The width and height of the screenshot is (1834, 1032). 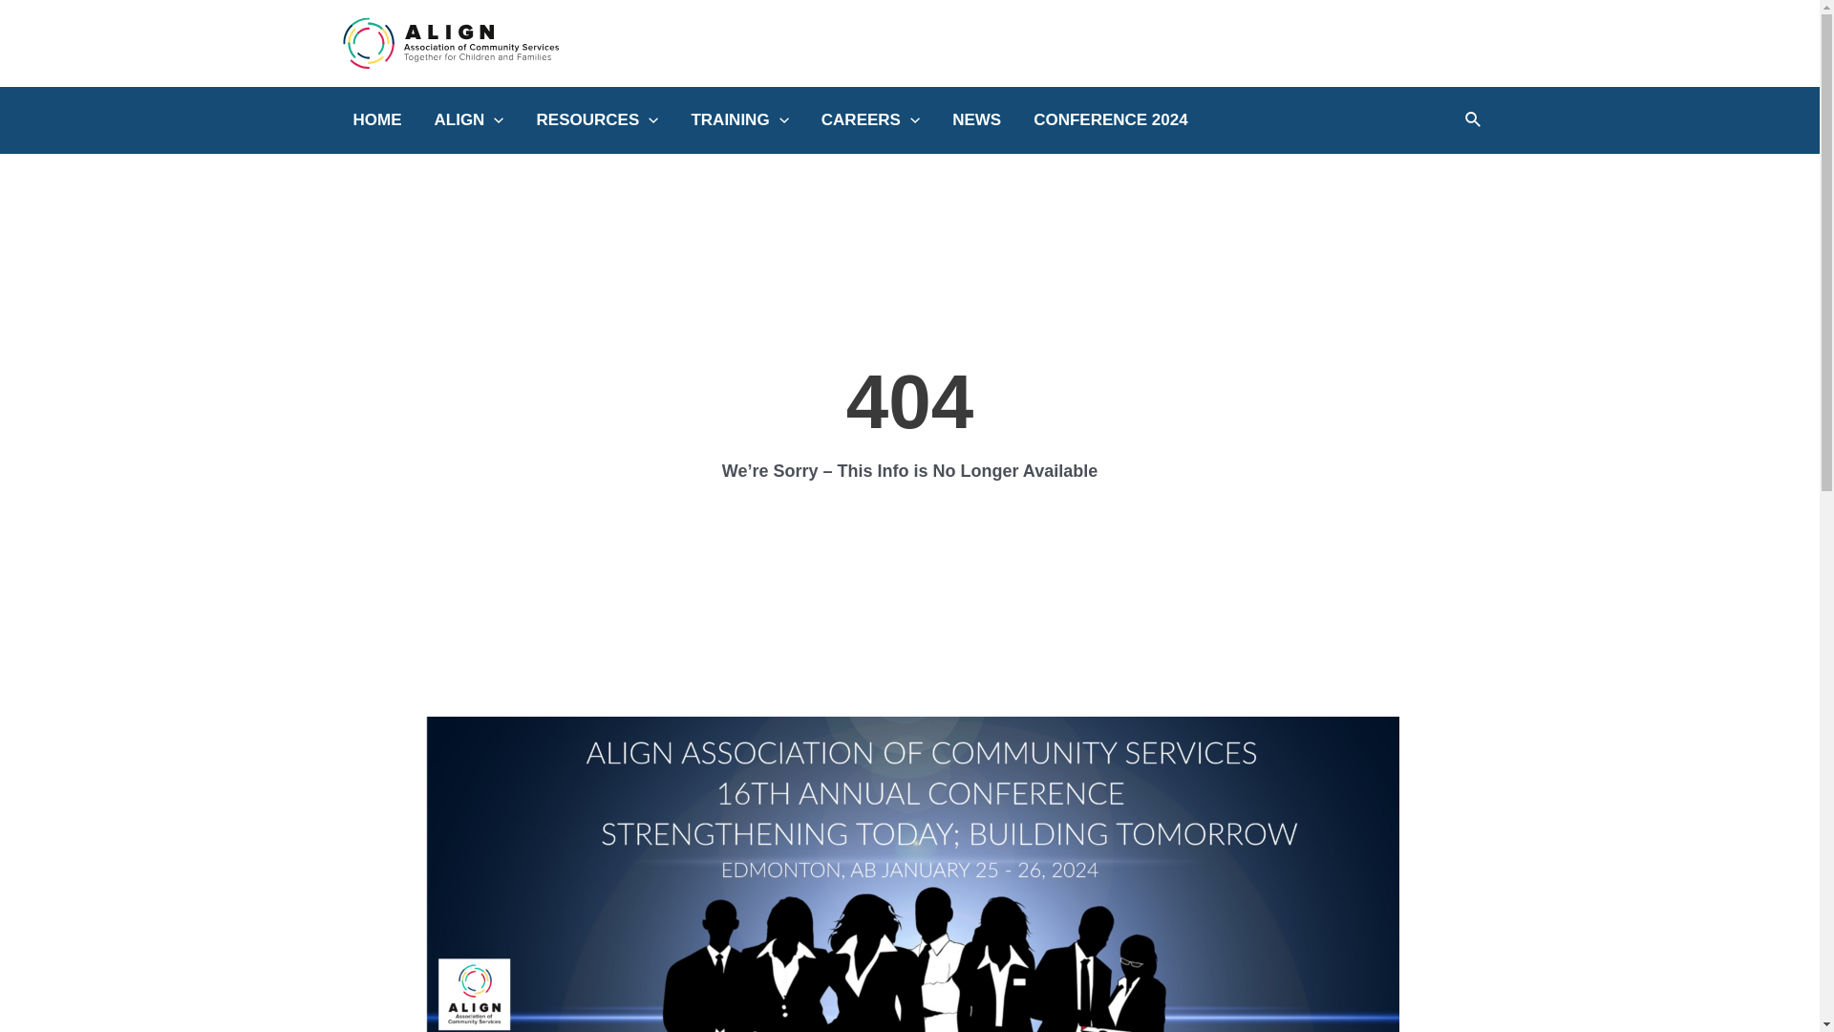 I want to click on RESOURCES, so click(x=598, y=120).